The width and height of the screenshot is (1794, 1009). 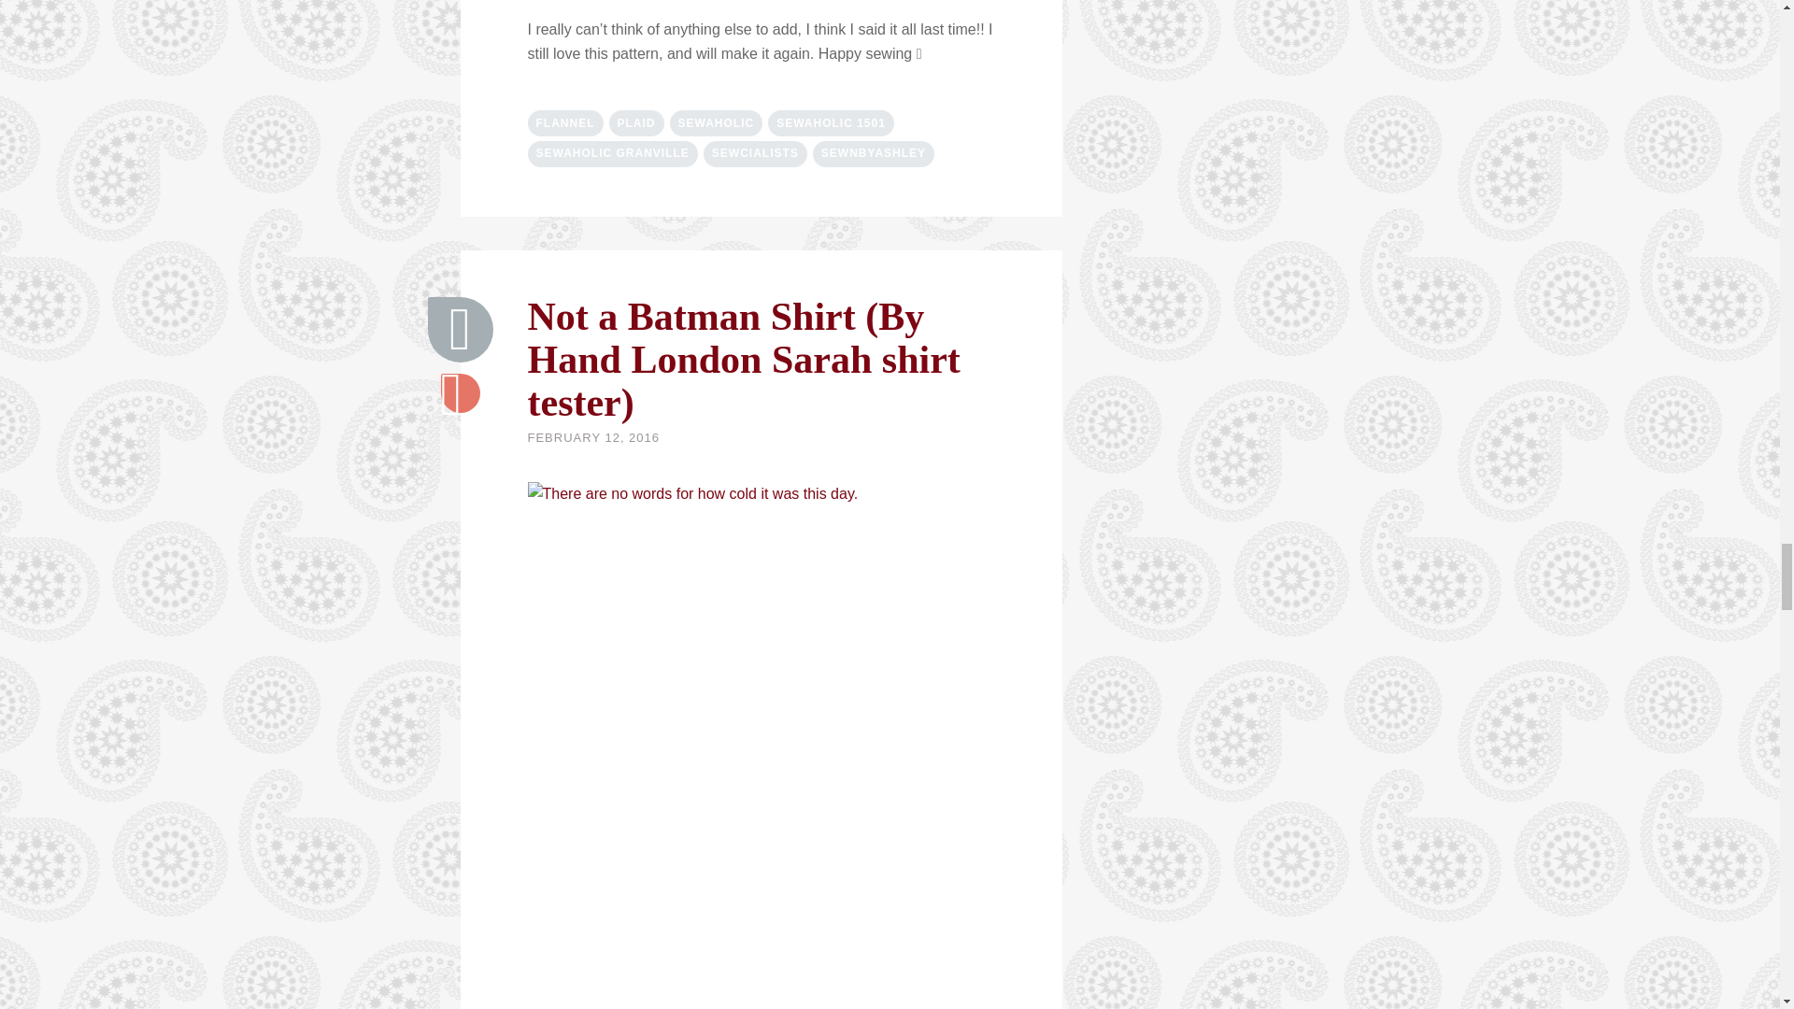 What do you see at coordinates (830, 122) in the screenshot?
I see `SEWAHOLIC 1501` at bounding box center [830, 122].